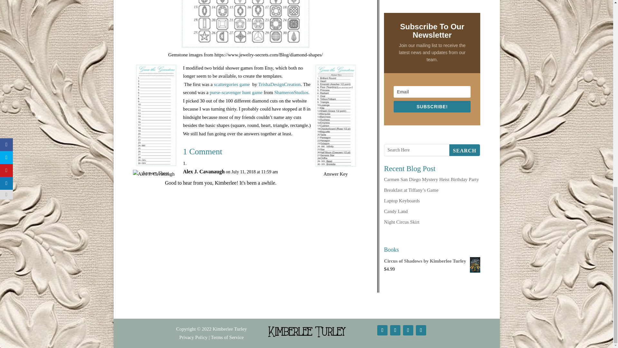  Describe the element at coordinates (402, 222) in the screenshot. I see `Night Circus Skirt` at that location.